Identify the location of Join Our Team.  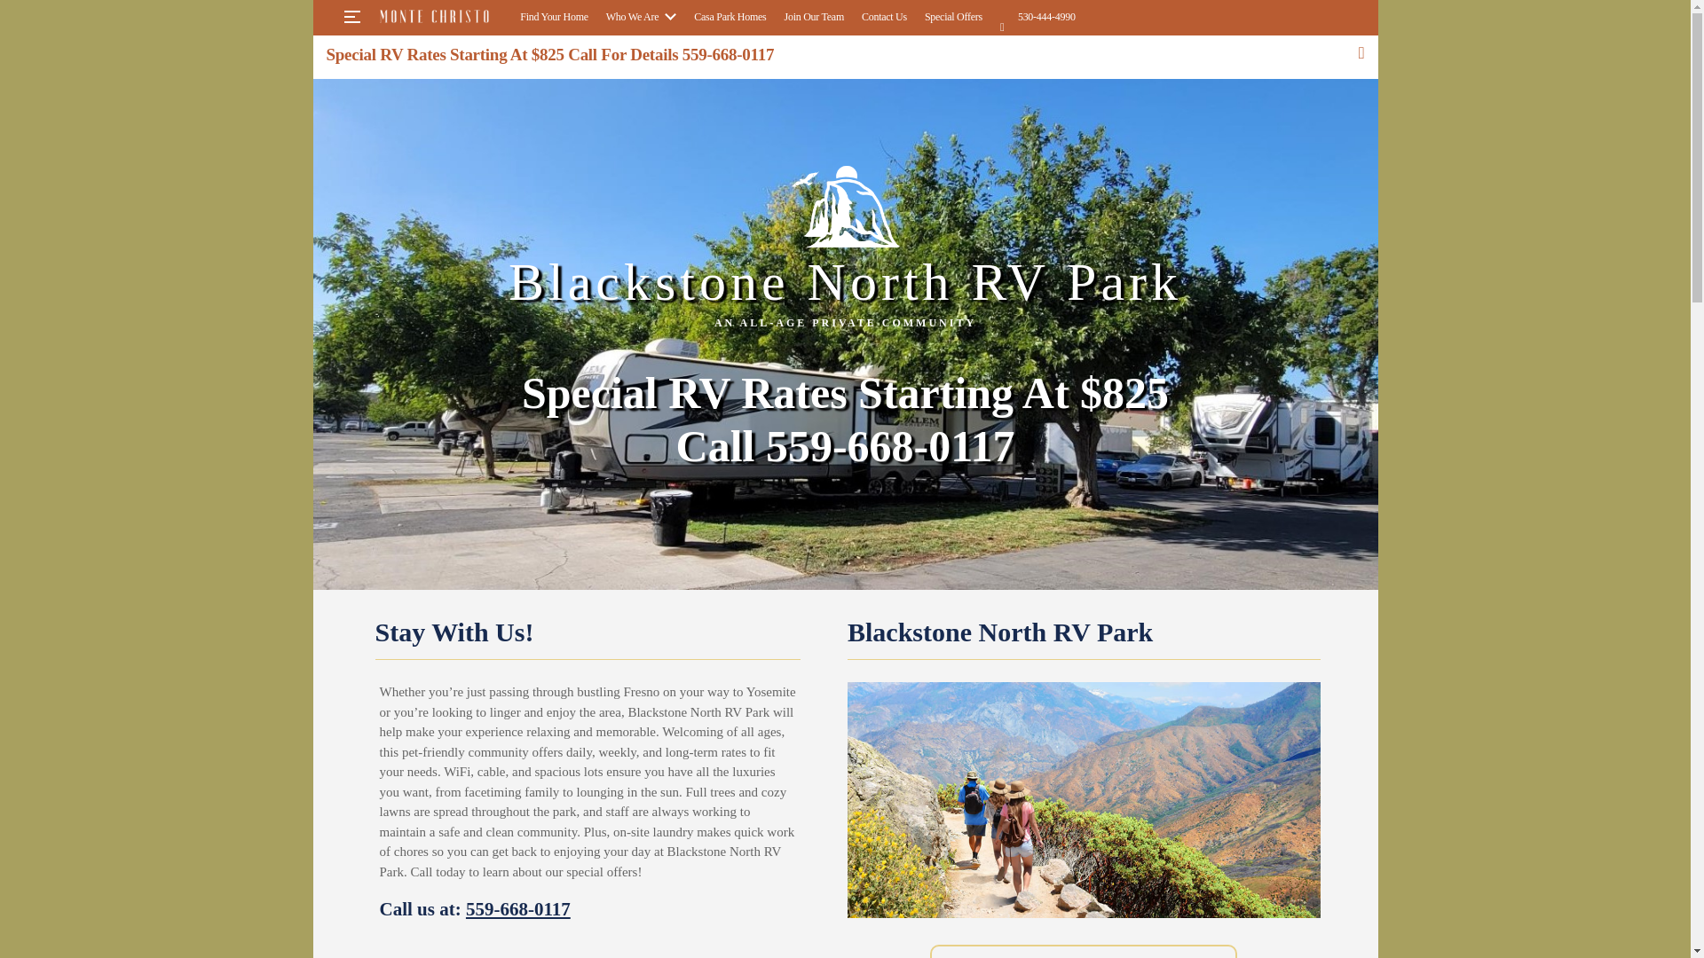
(813, 16).